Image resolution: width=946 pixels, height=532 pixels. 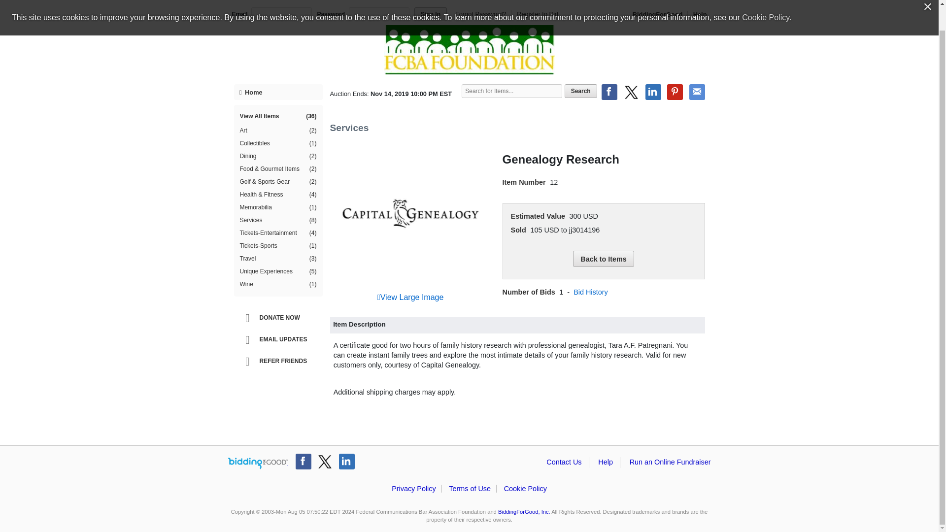 I want to click on View Large Image, so click(x=410, y=298).